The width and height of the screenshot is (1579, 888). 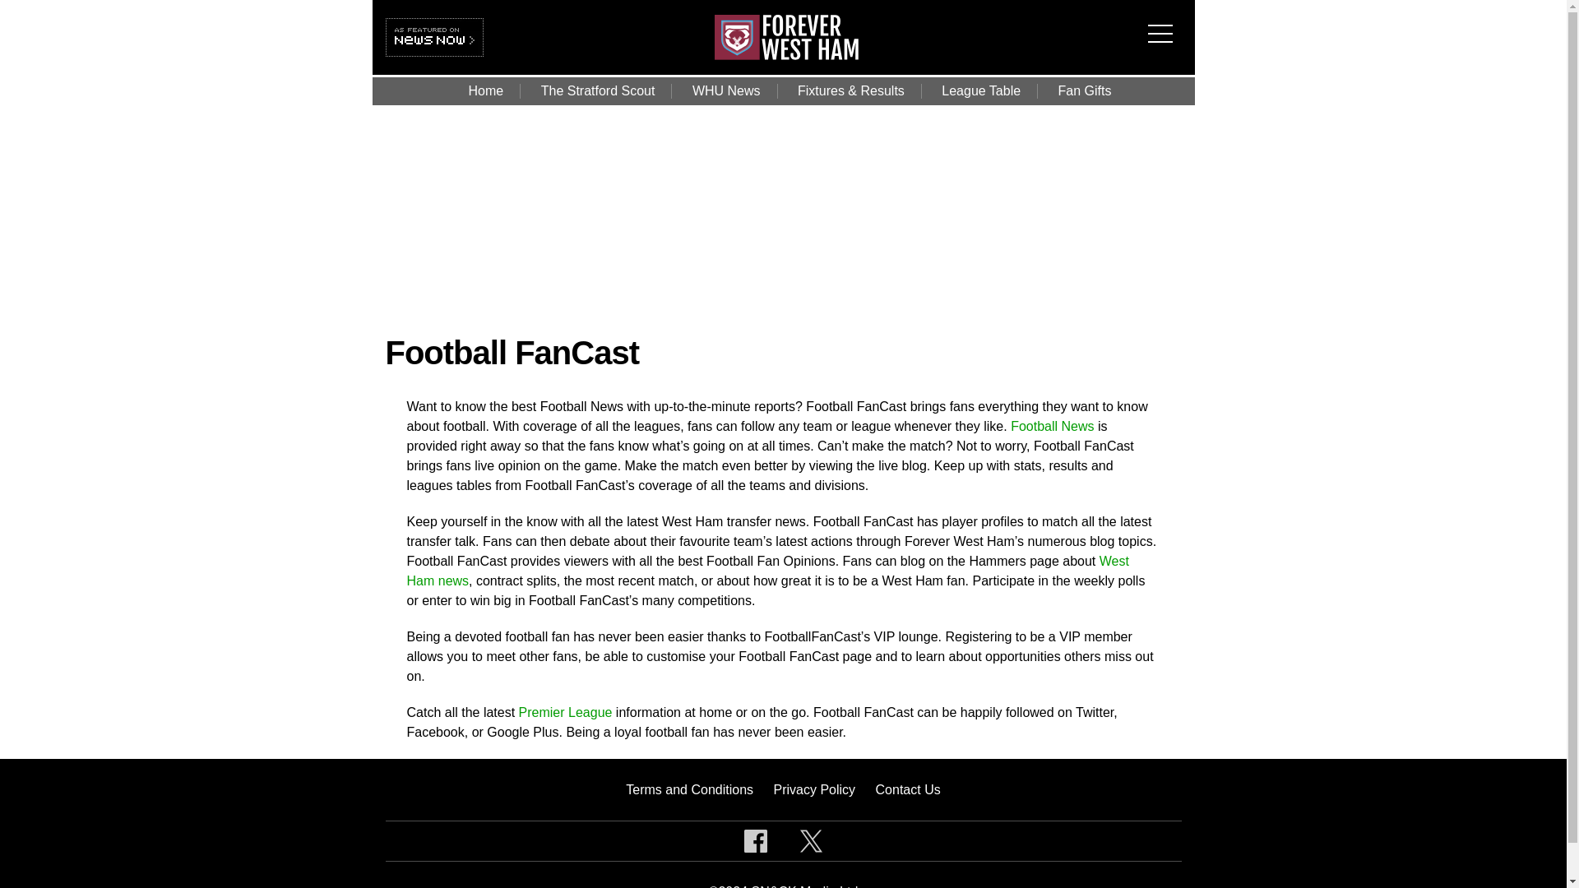 What do you see at coordinates (981, 90) in the screenshot?
I see `League Table` at bounding box center [981, 90].